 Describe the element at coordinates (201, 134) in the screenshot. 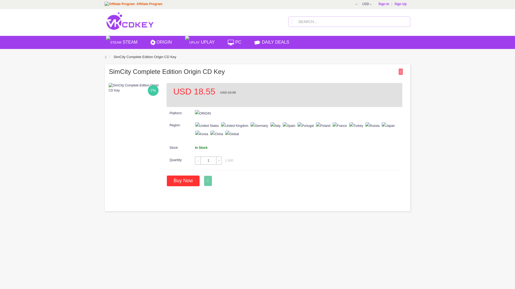

I see `Korea` at that location.